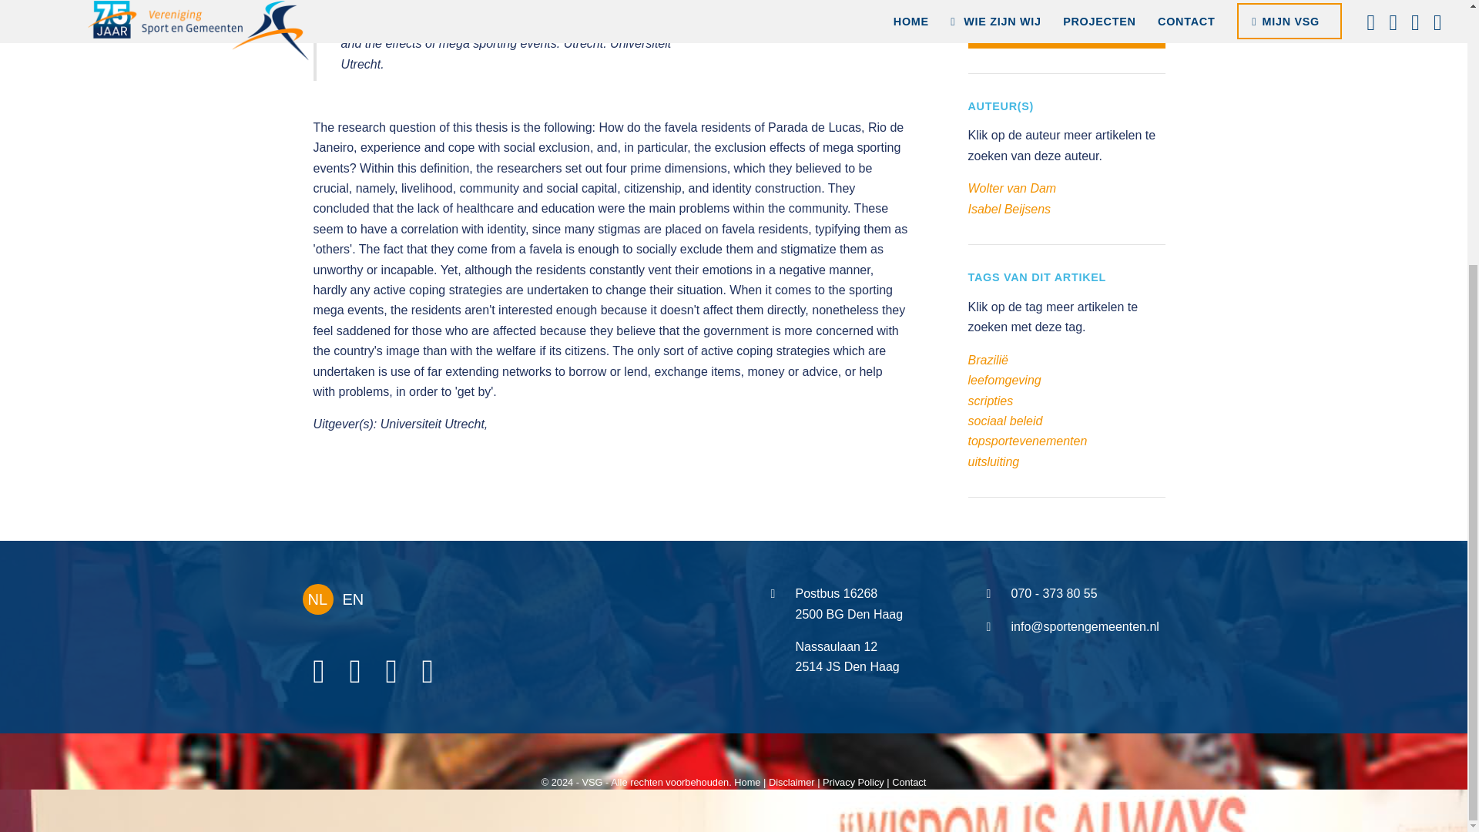  I want to click on EN, so click(353, 599).